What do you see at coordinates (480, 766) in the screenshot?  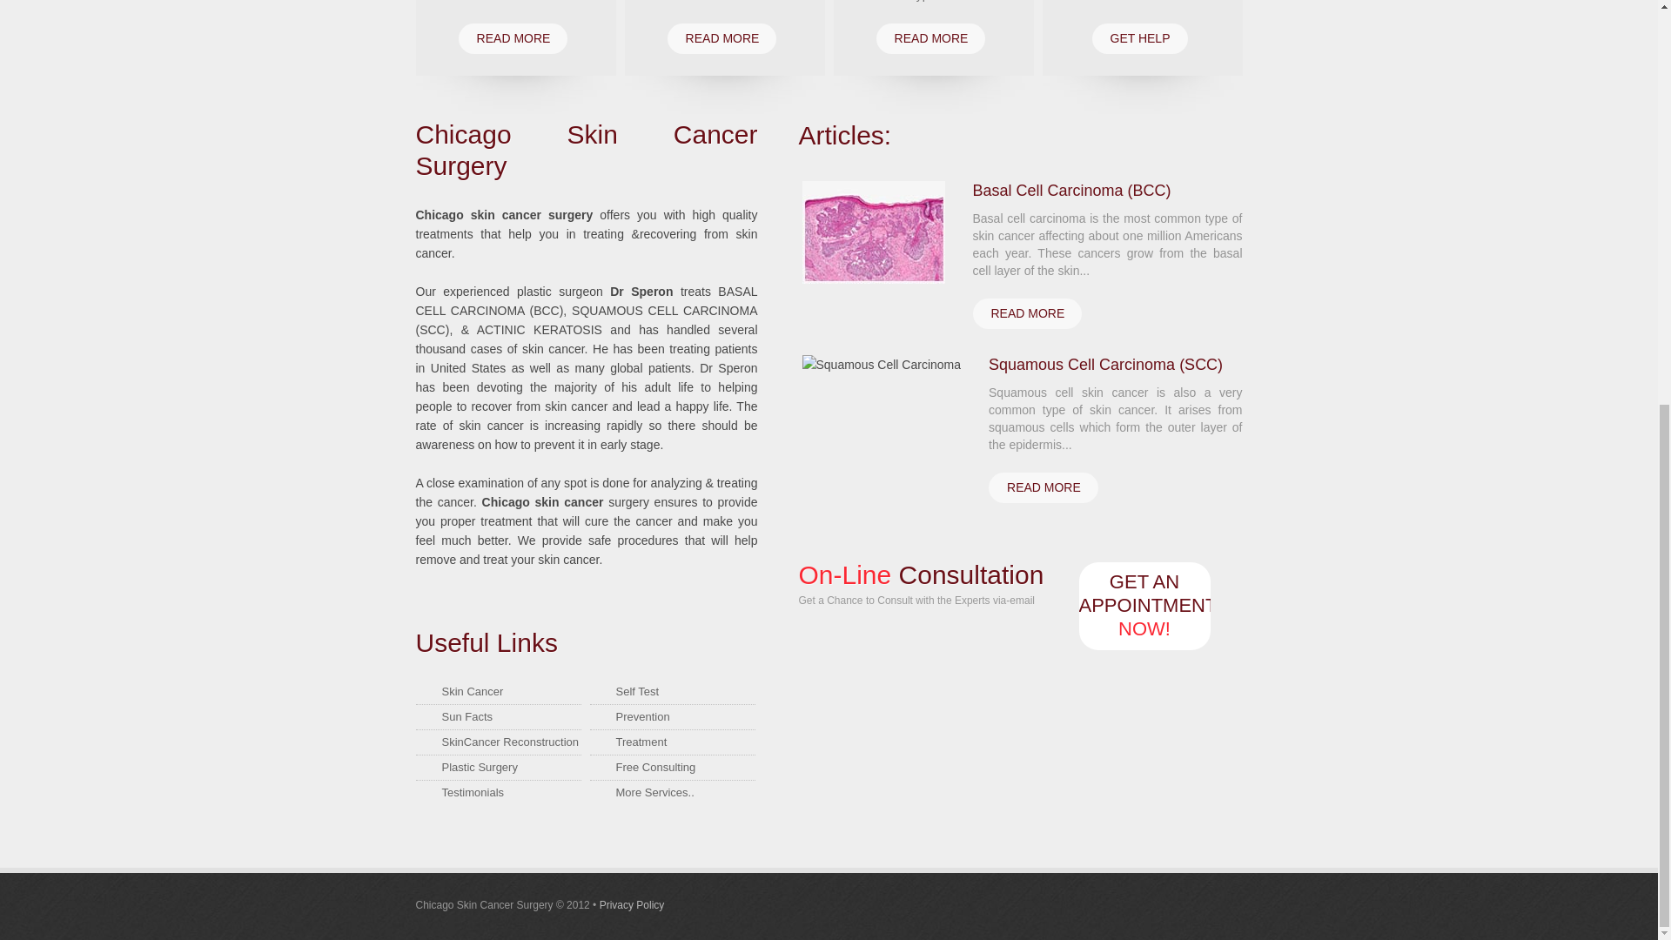 I see `Plastic Surgery` at bounding box center [480, 766].